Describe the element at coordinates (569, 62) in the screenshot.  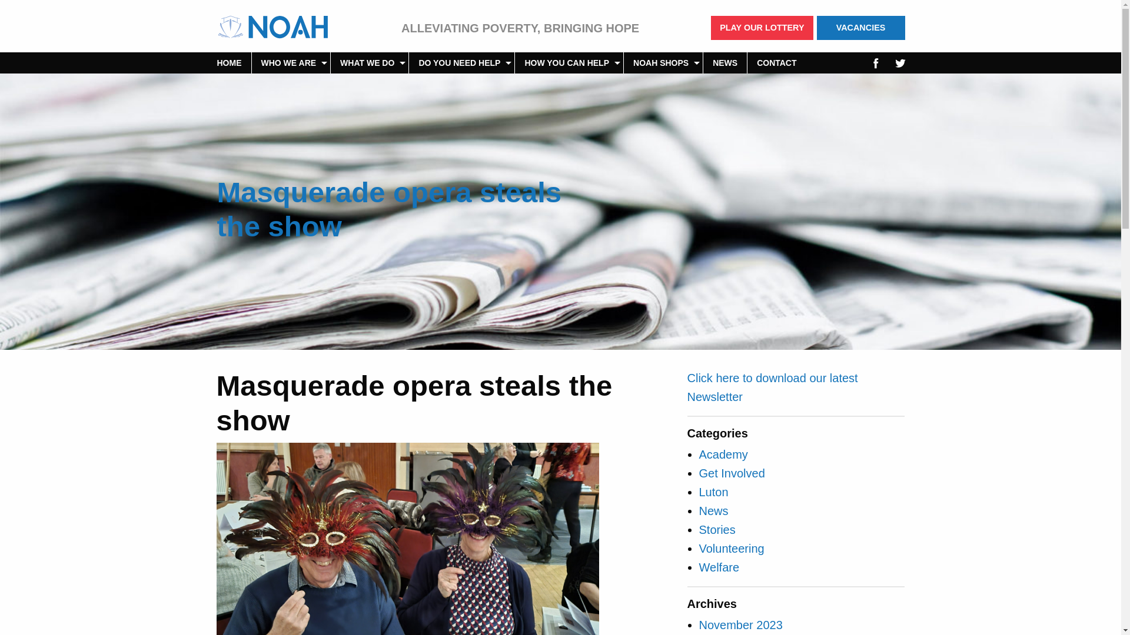
I see `HOW YOU CAN HELP` at that location.